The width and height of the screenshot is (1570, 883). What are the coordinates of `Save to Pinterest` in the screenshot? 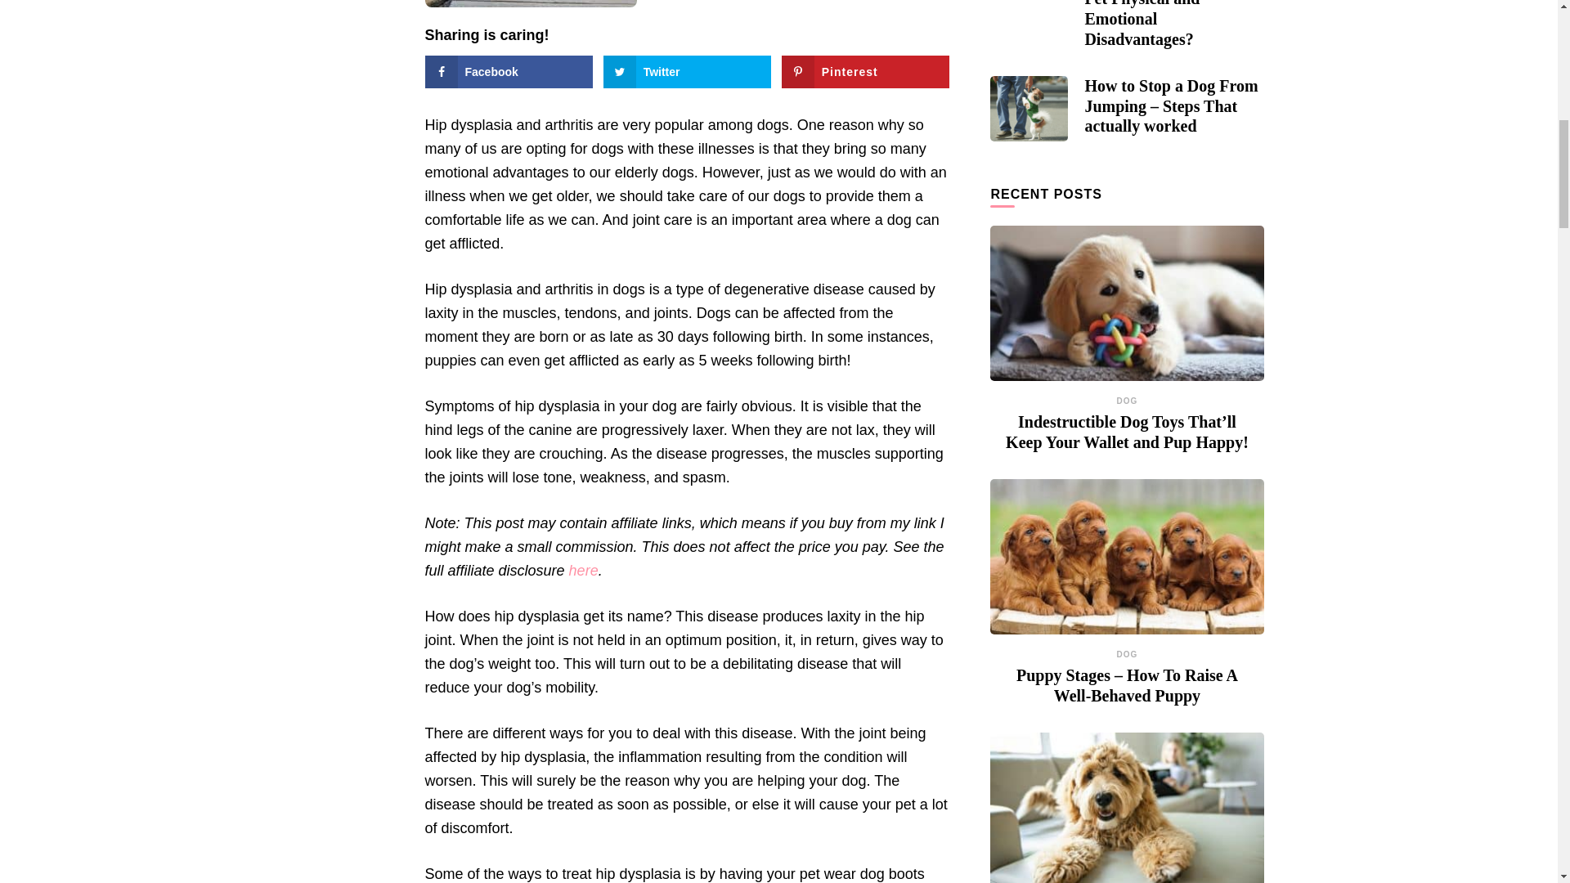 It's located at (865, 72).